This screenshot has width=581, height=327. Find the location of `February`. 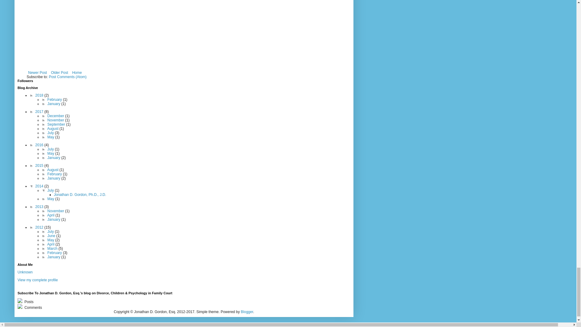

February is located at coordinates (55, 99).